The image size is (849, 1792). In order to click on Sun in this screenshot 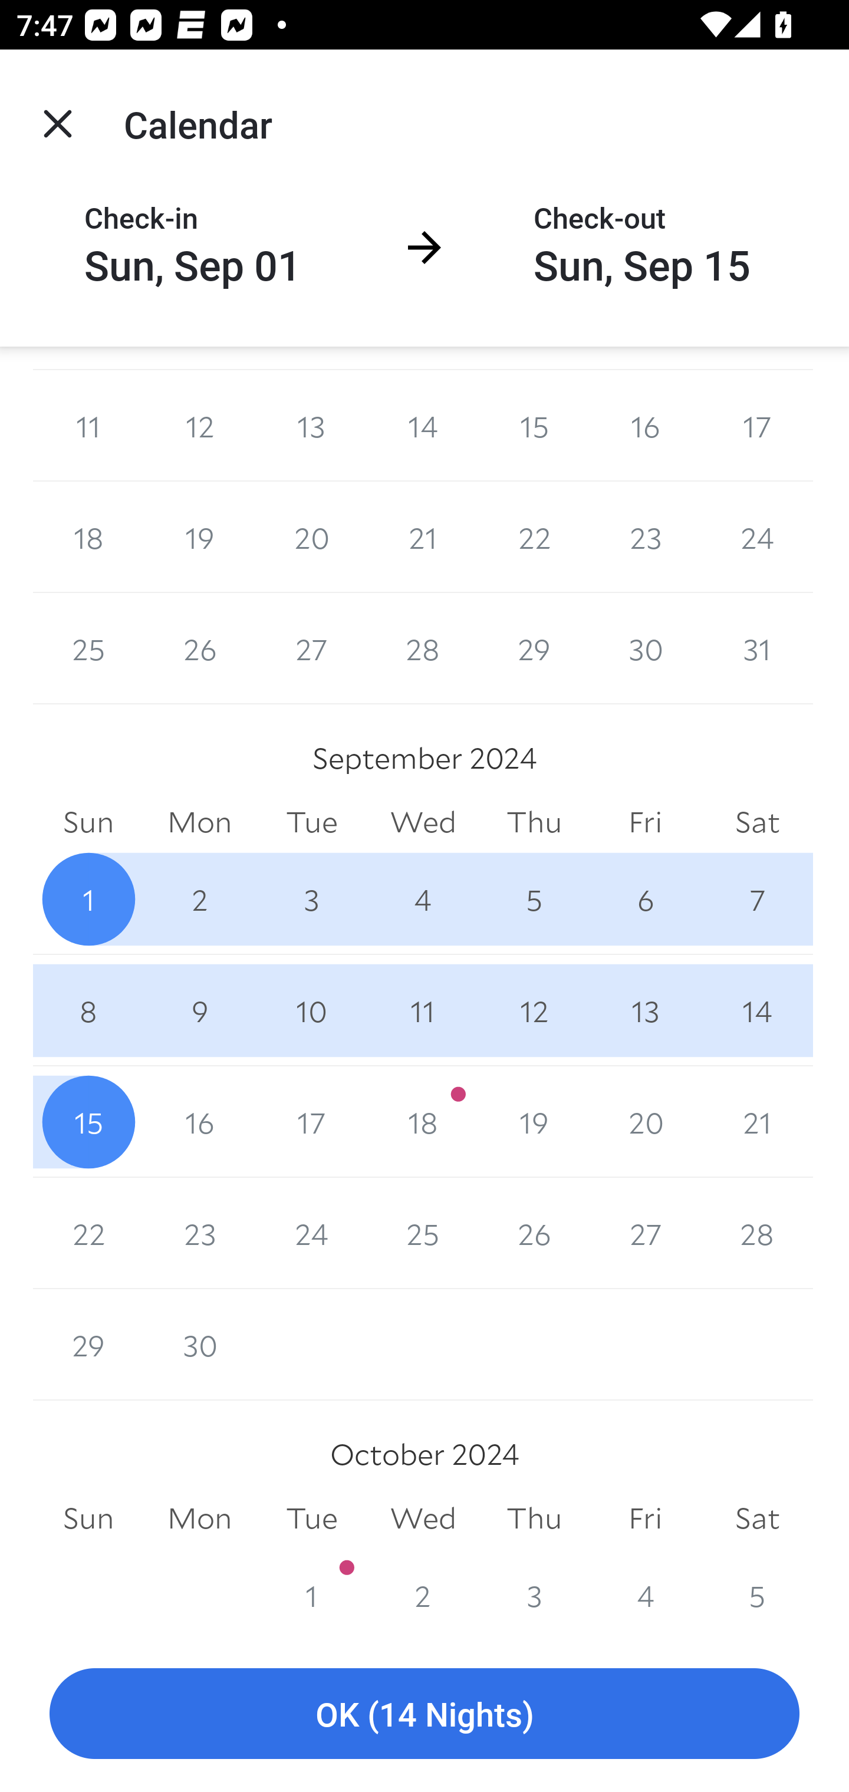, I will do `click(88, 822)`.